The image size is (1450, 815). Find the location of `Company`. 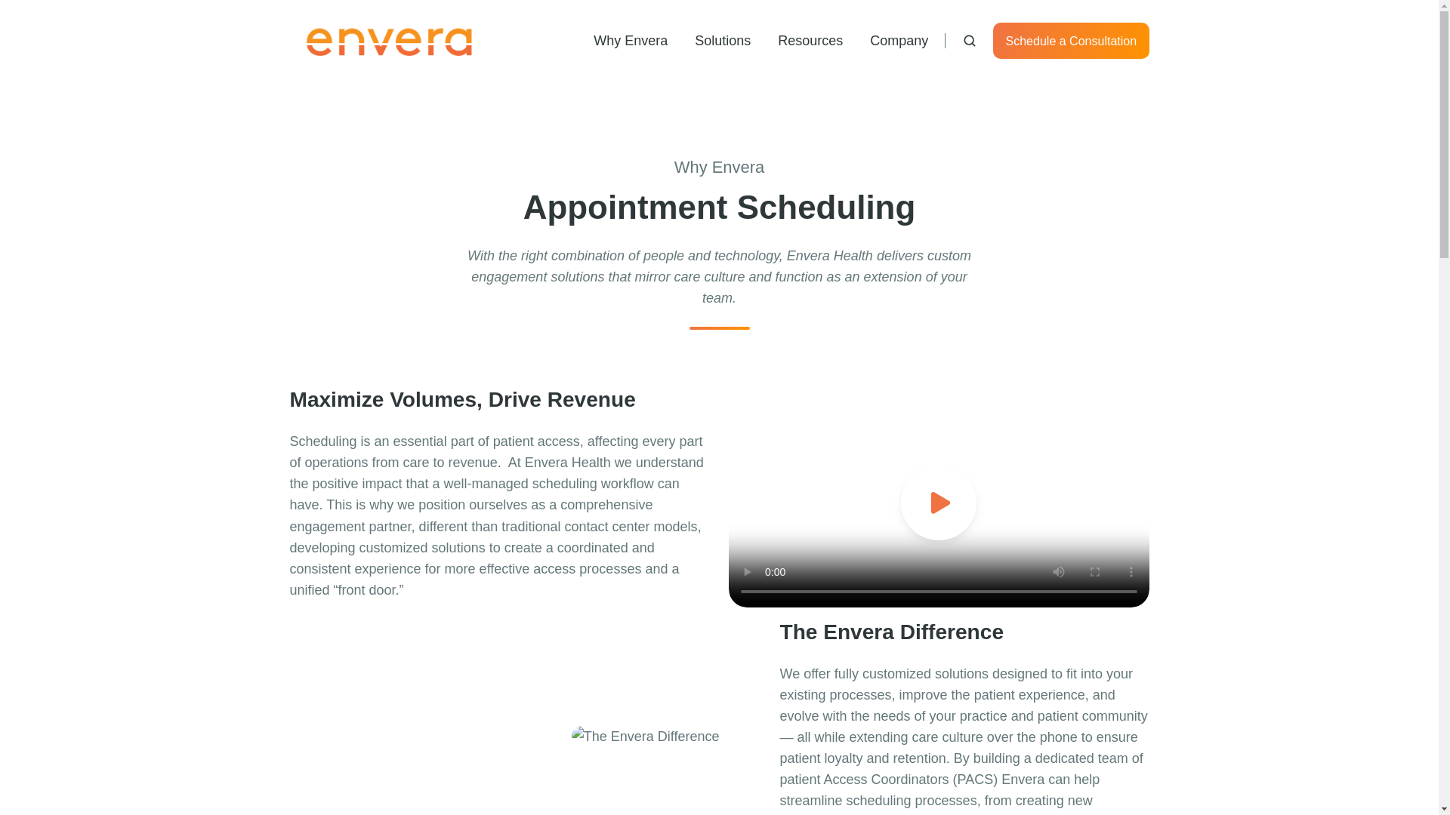

Company is located at coordinates (899, 41).